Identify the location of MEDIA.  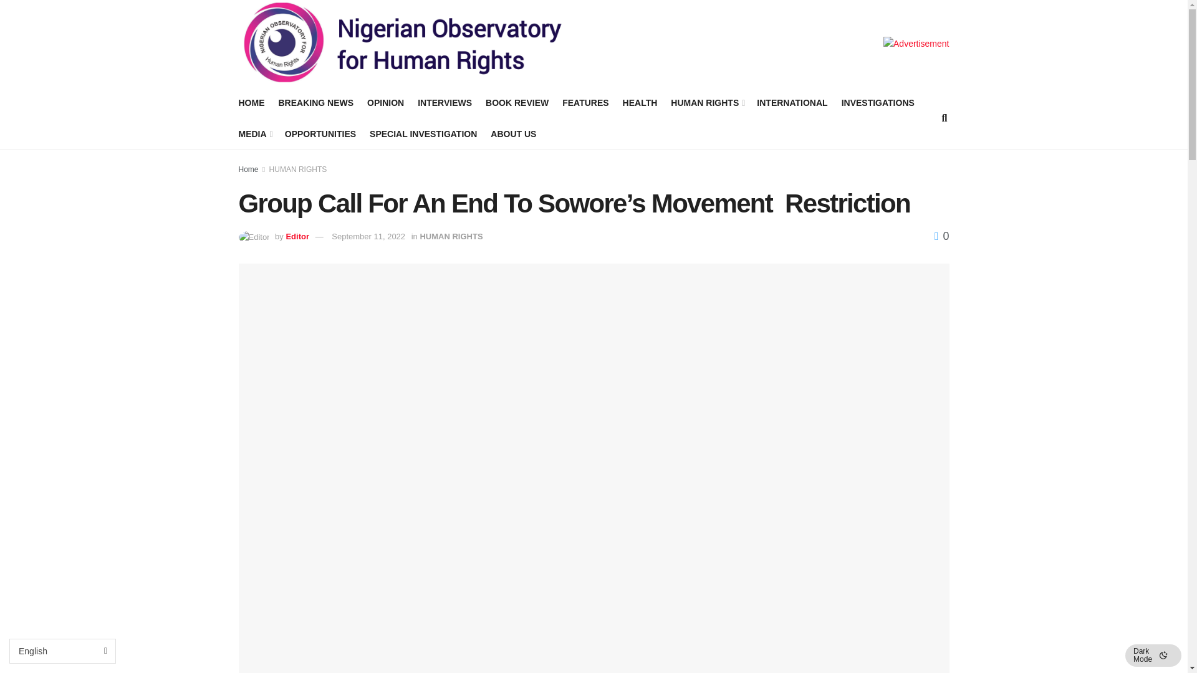
(254, 133).